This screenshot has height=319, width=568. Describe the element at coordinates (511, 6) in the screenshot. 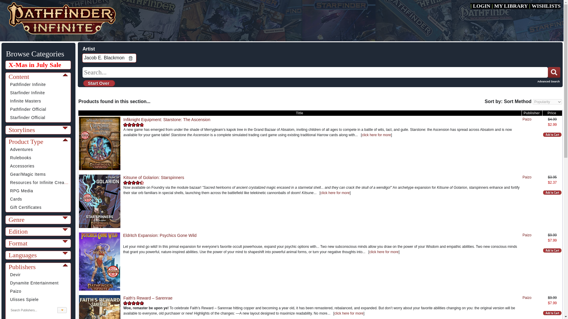

I see `MY LIBRARY` at that location.